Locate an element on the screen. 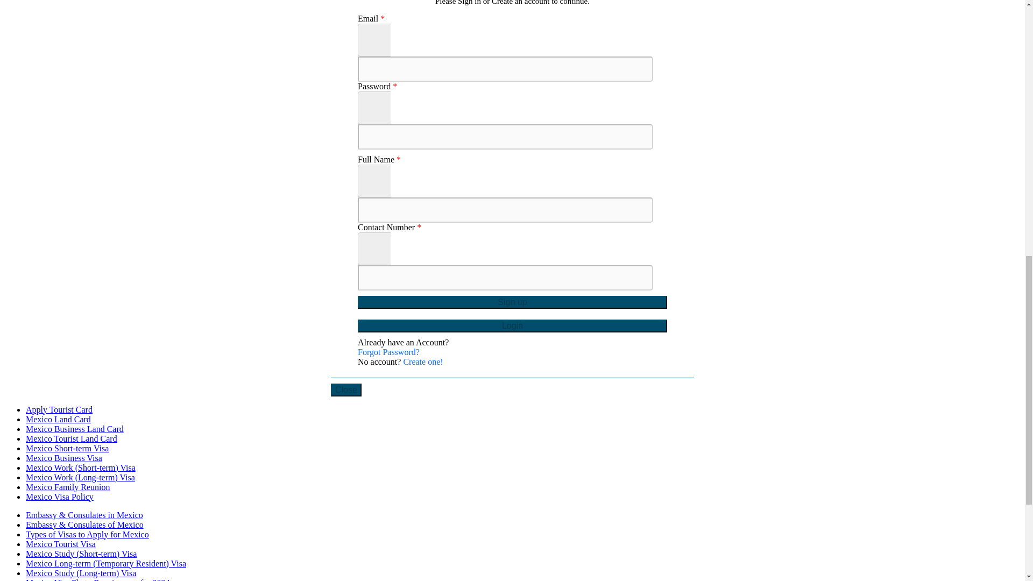 The image size is (1033, 581). Apply Tourist Card is located at coordinates (59, 409).